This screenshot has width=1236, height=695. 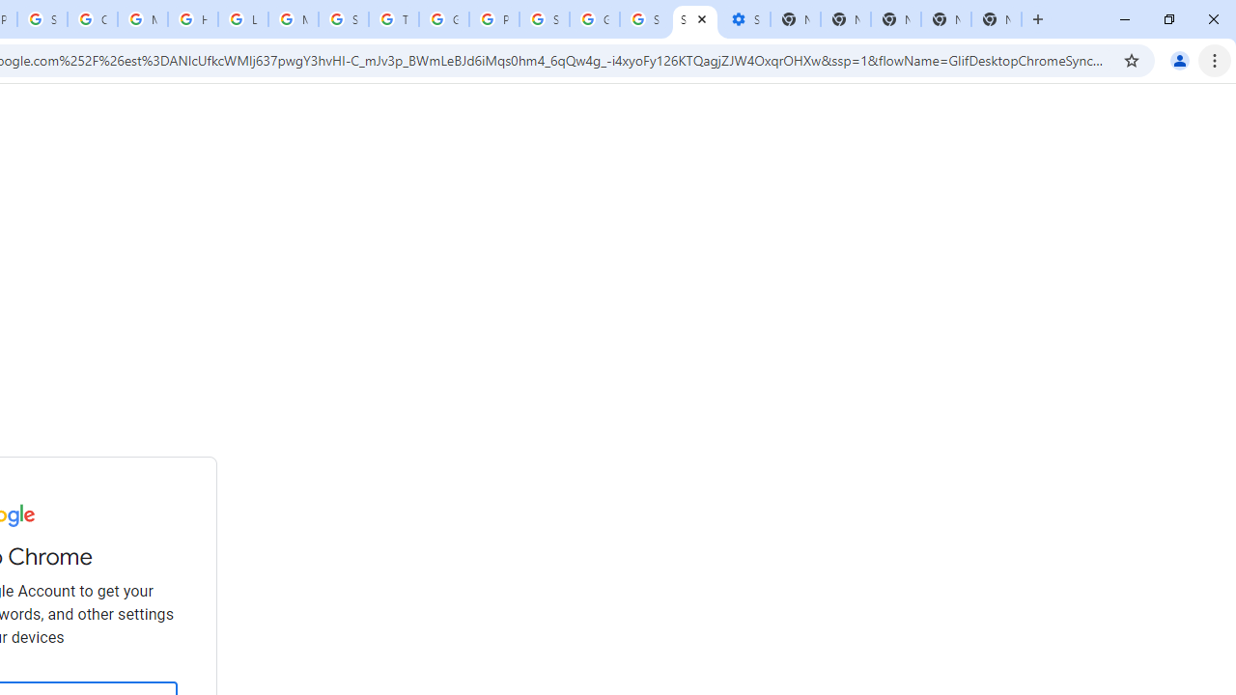 I want to click on Google Cybersecurity Innovations - Google Safety Center, so click(x=595, y=19).